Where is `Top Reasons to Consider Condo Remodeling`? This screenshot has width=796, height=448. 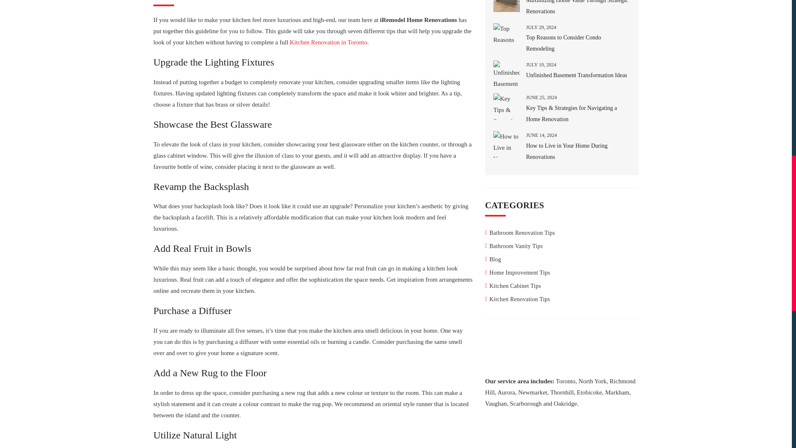 Top Reasons to Consider Condo Remodeling is located at coordinates (507, 37).